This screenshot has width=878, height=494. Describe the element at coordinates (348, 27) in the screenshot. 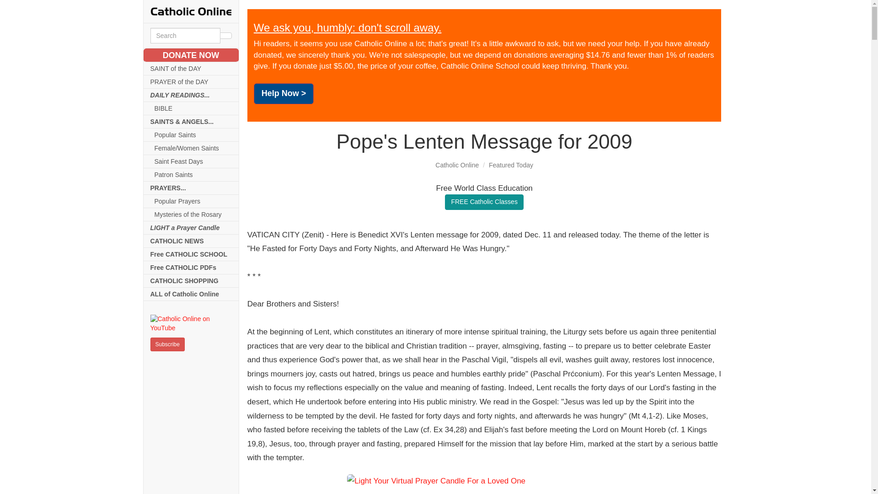

I see `We ask you, humbly: don't scroll away.` at that location.